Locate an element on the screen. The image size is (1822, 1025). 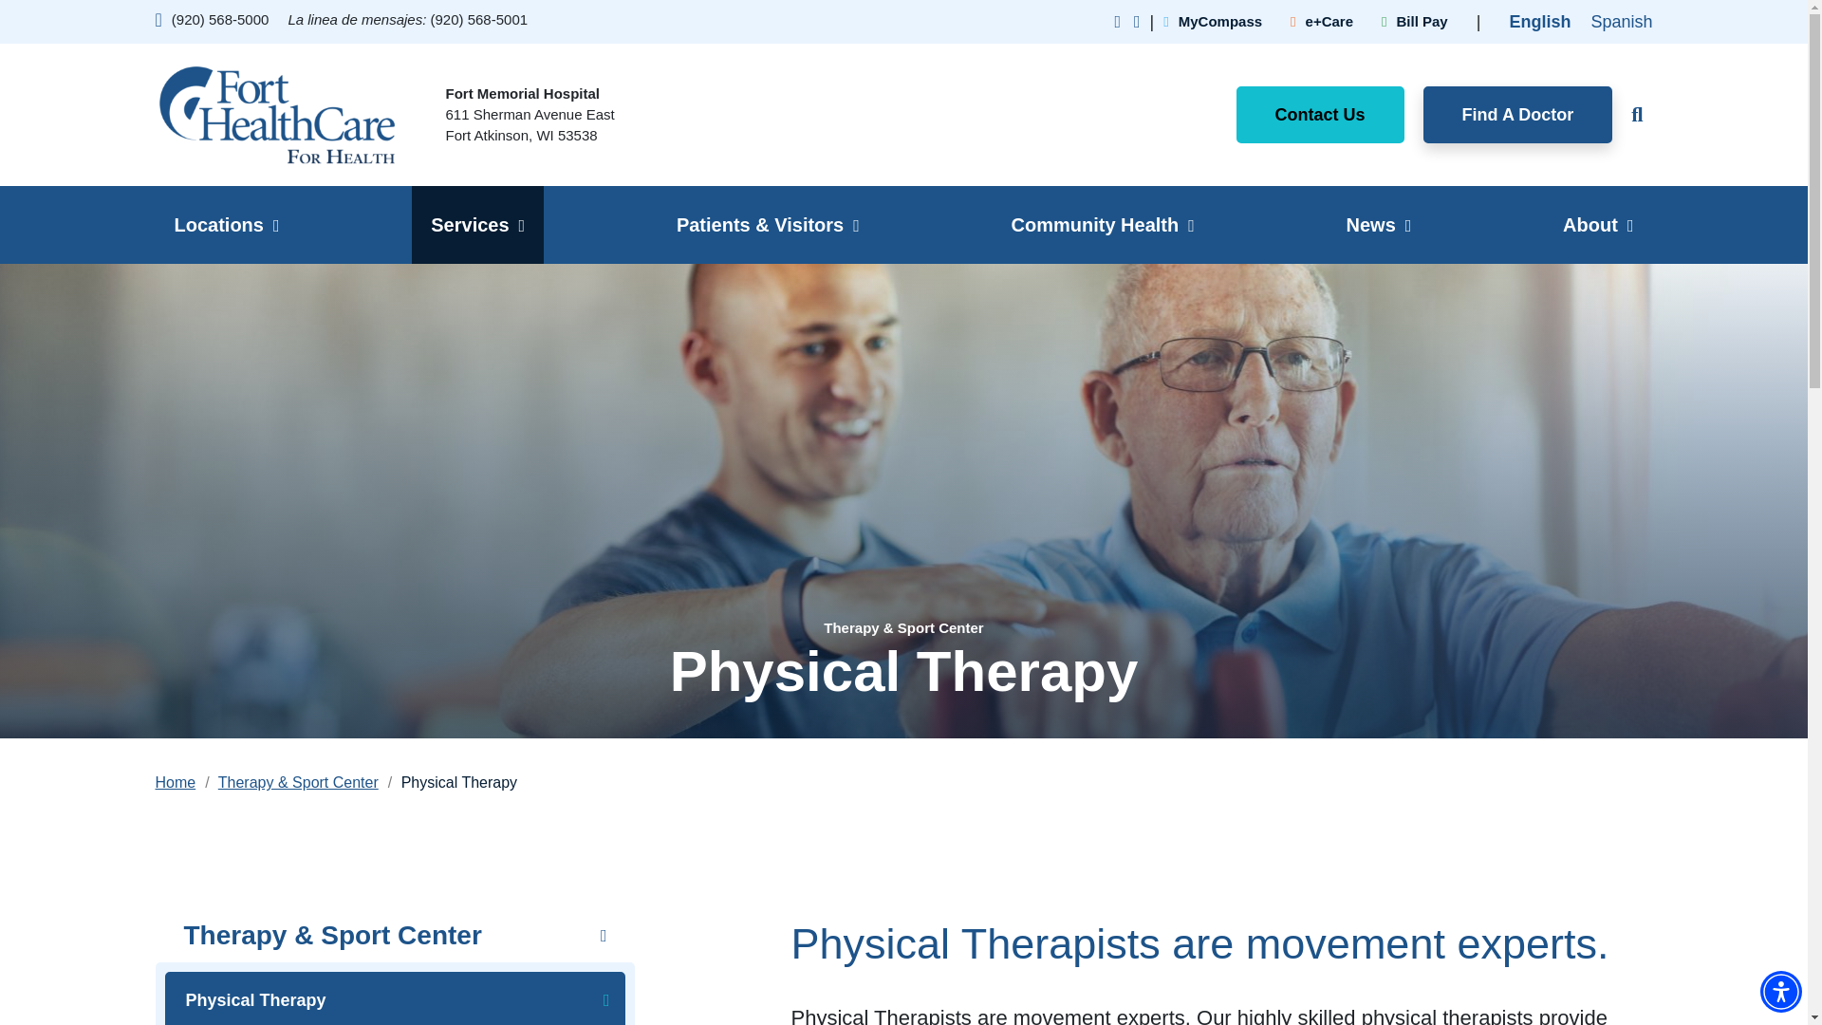
Spanish is located at coordinates (1621, 21).